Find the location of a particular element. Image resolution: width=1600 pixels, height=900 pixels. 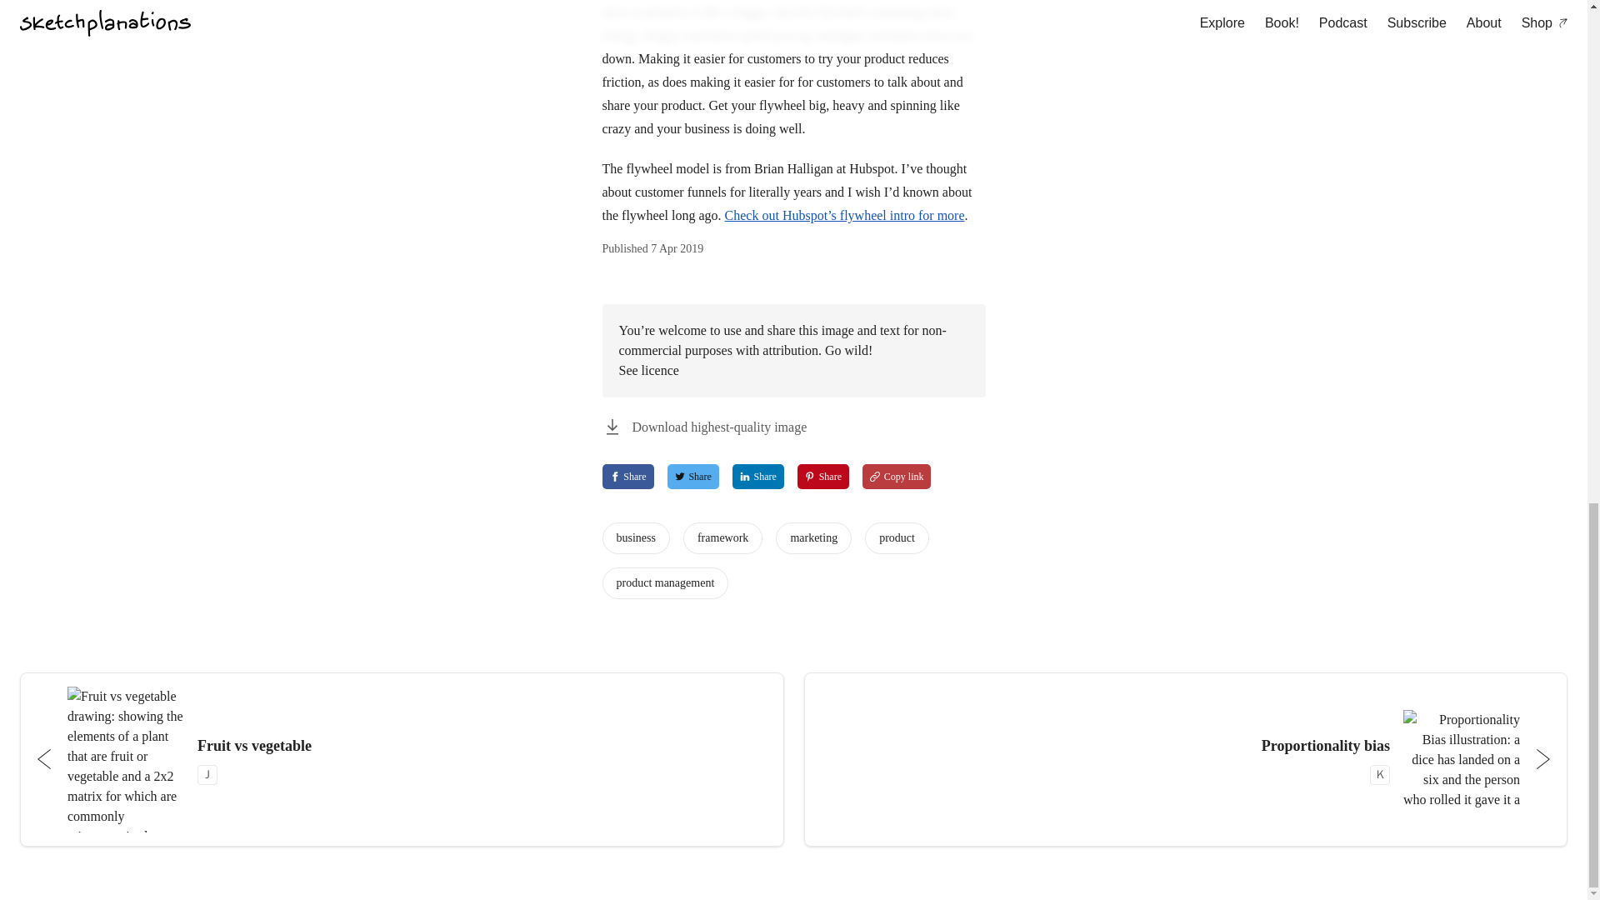

See licence is located at coordinates (1185, 759).